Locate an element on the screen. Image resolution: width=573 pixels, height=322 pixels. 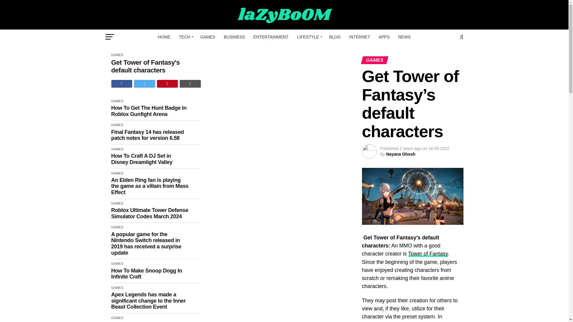
Share on Facebook is located at coordinates (122, 83).